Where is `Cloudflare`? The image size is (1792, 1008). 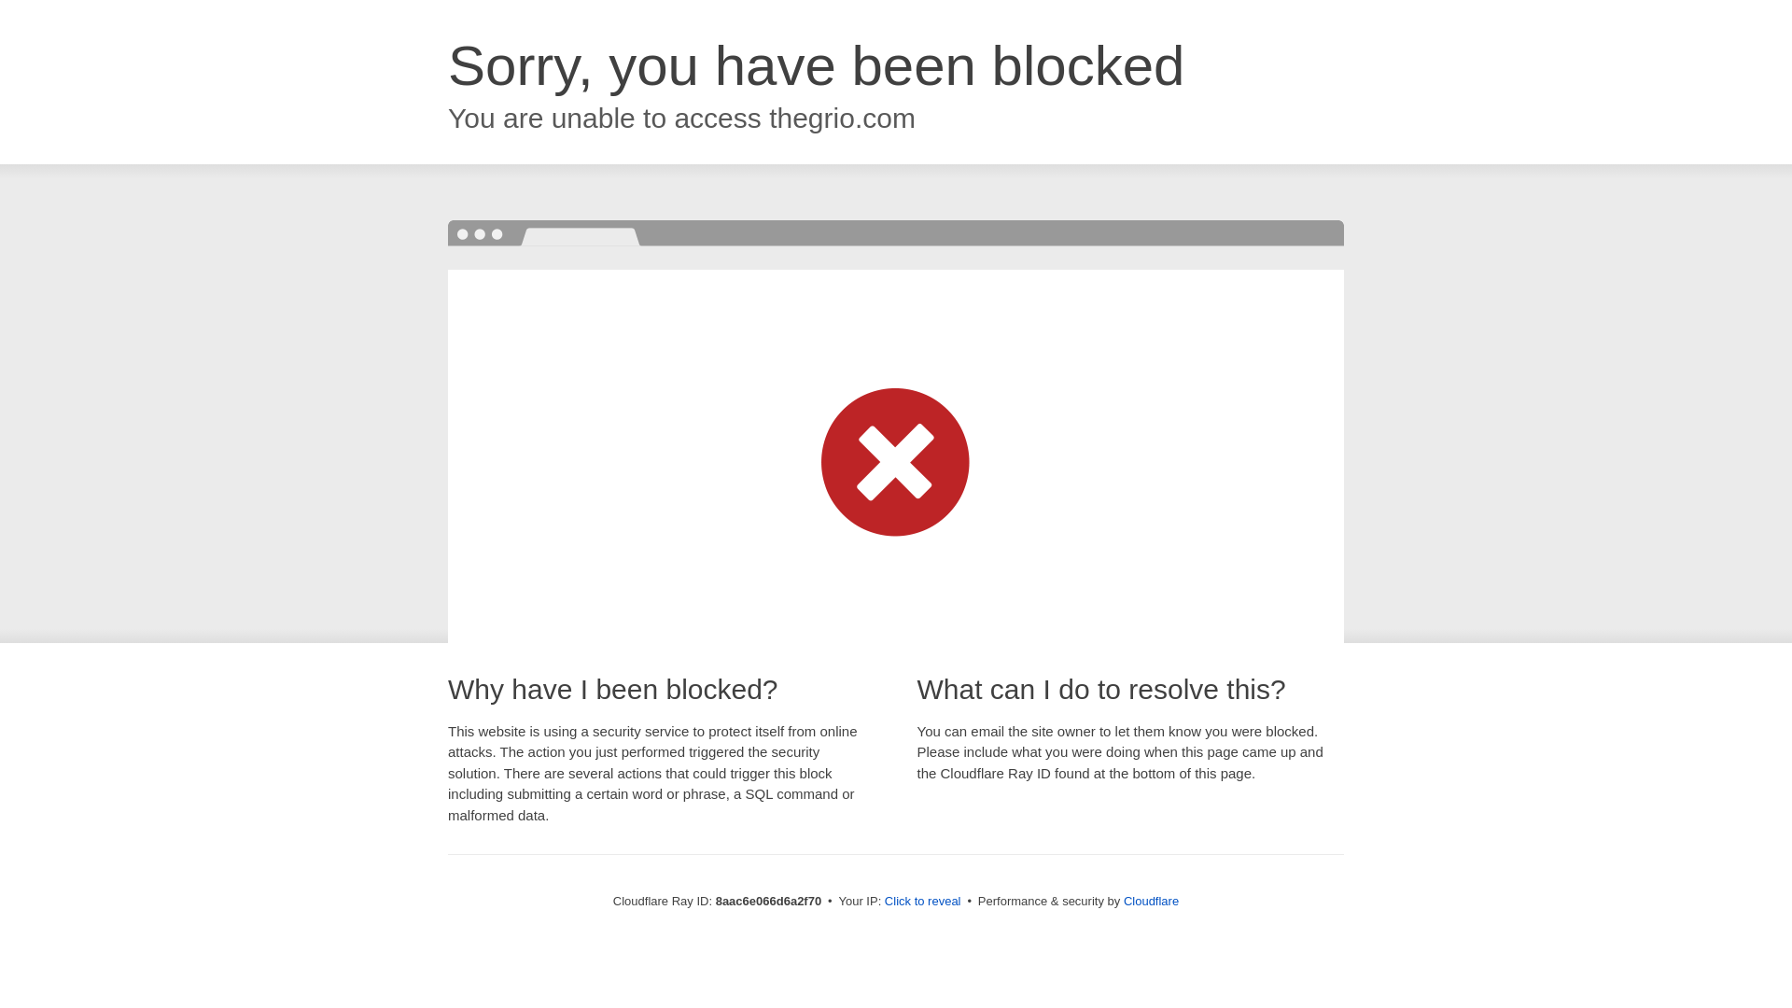 Cloudflare is located at coordinates (1151, 901).